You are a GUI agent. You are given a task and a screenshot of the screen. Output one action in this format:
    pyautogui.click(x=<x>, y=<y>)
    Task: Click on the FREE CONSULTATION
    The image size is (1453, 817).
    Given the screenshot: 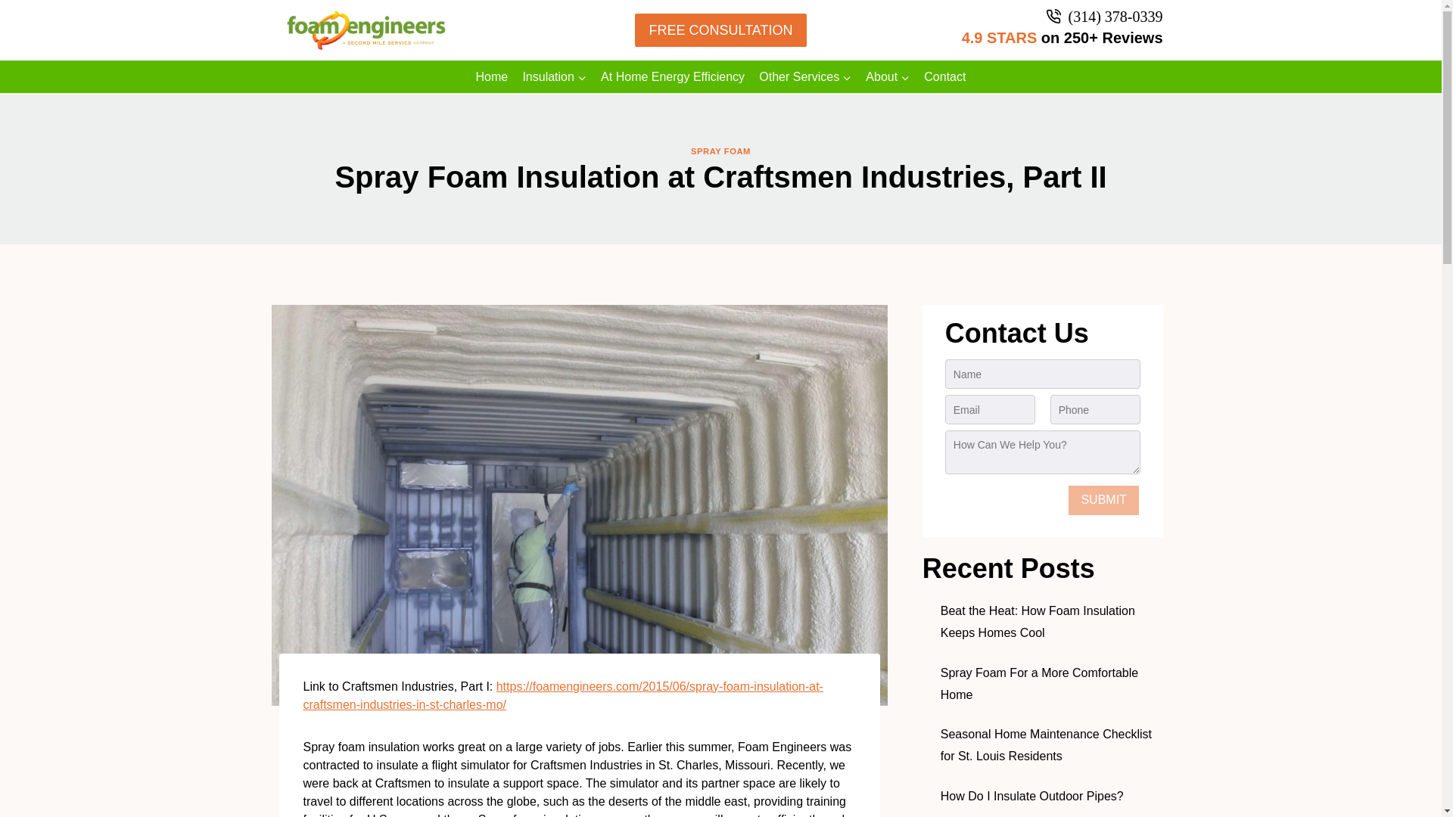 What is the action you would take?
    pyautogui.click(x=720, y=30)
    